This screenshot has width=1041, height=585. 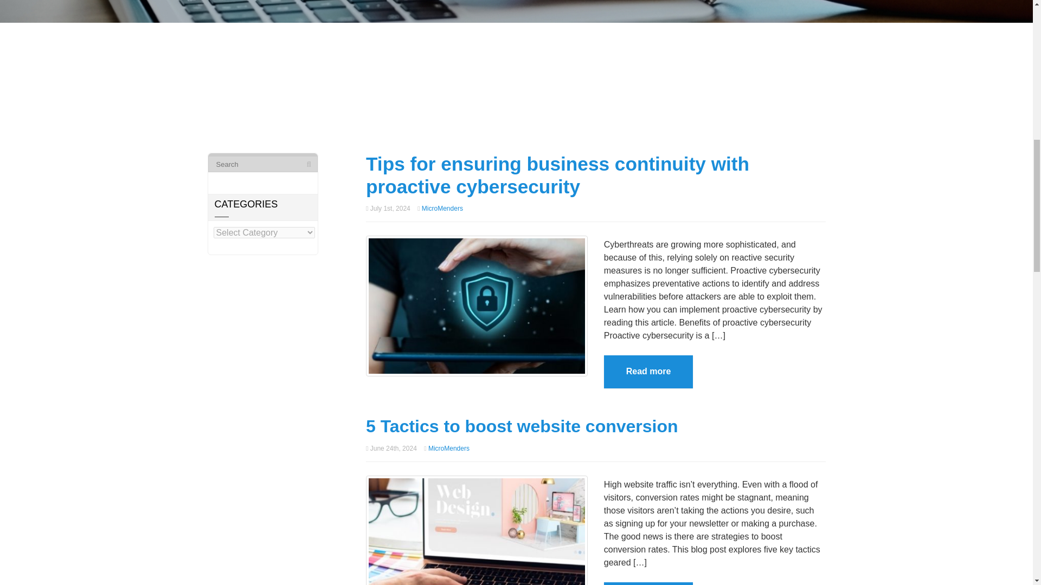 I want to click on 5 Tactics to boost website conversion, so click(x=522, y=426).